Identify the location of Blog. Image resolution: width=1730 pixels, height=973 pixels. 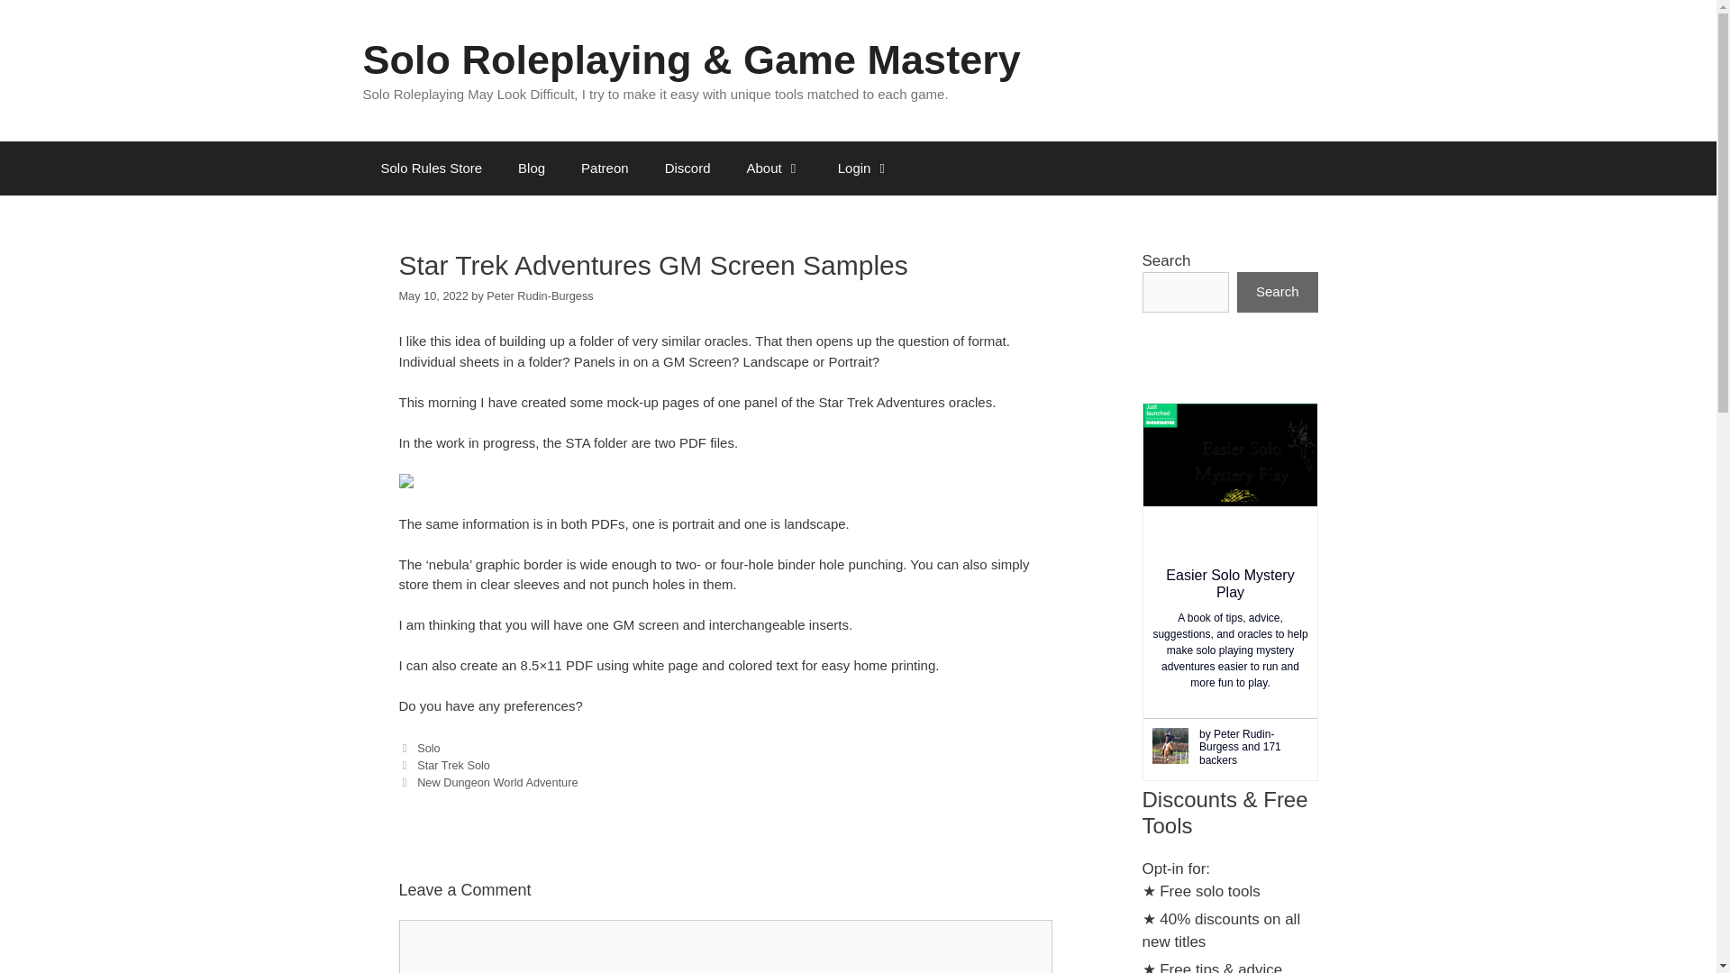
(532, 168).